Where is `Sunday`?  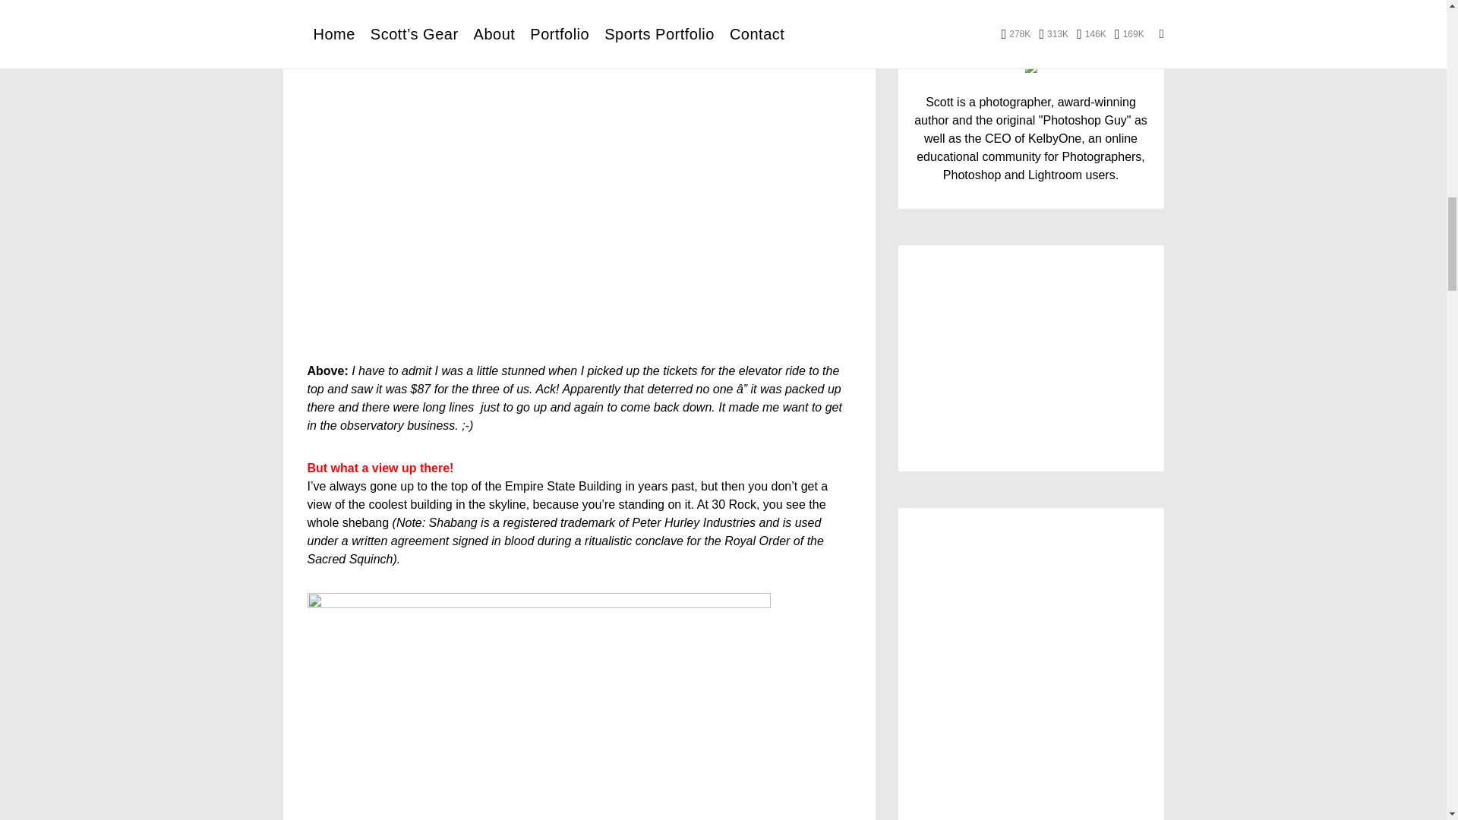
Sunday is located at coordinates (1134, 342).